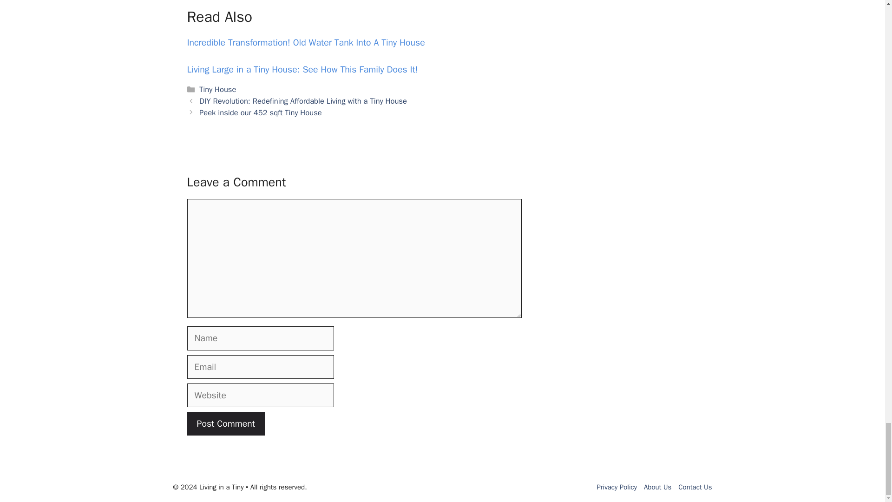 Image resolution: width=892 pixels, height=502 pixels. I want to click on Peek inside our 452 sqft Tiny House, so click(260, 112).